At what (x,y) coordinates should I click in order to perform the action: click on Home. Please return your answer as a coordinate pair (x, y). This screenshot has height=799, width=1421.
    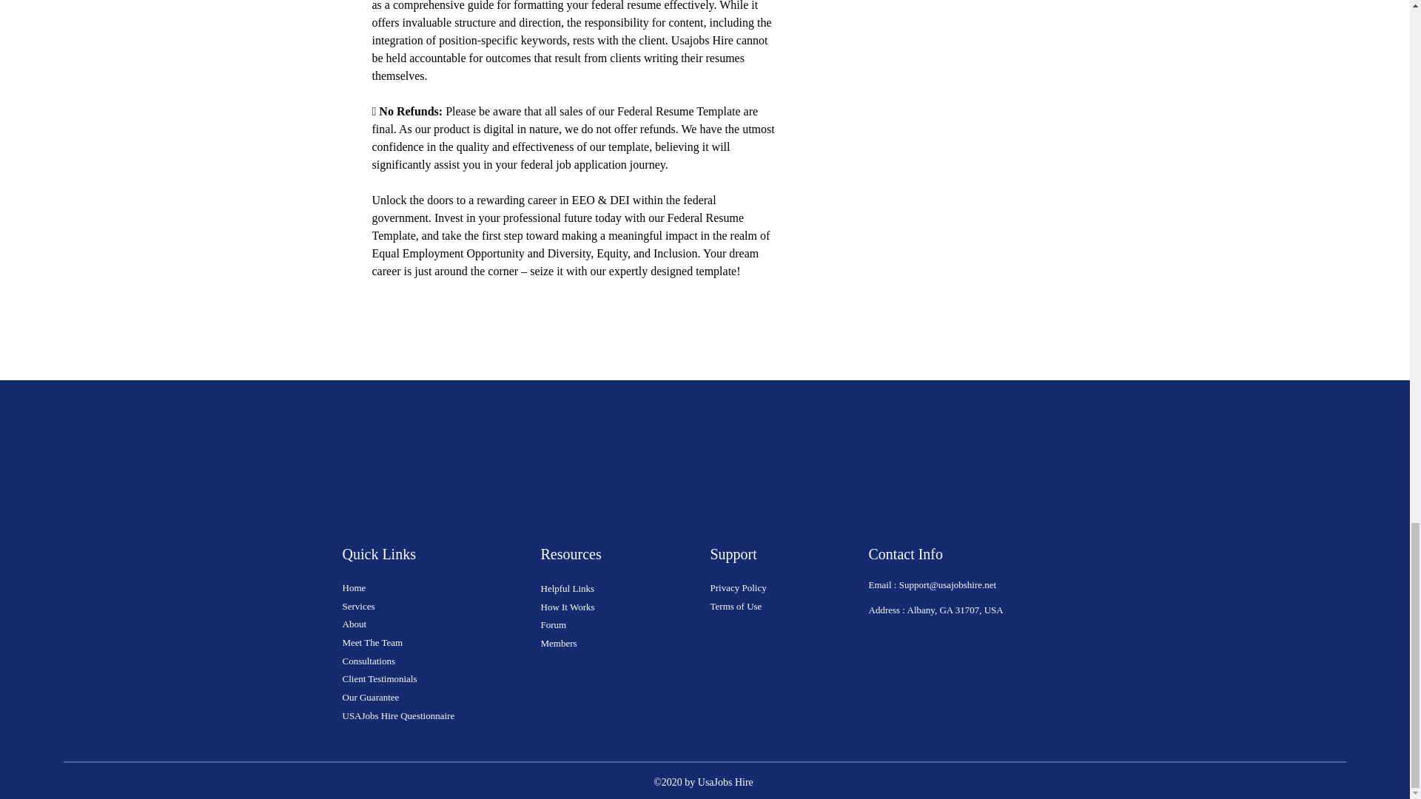
    Looking at the image, I should click on (354, 587).